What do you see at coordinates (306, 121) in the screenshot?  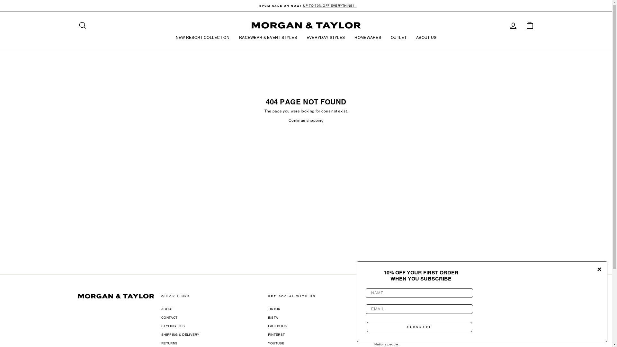 I see `Continue shopping` at bounding box center [306, 121].